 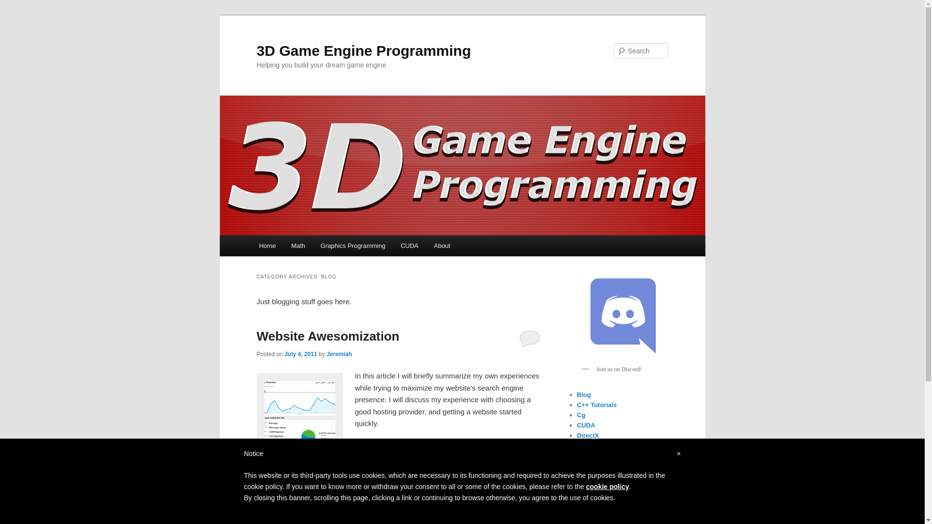 I want to click on CUDA, so click(x=410, y=246).